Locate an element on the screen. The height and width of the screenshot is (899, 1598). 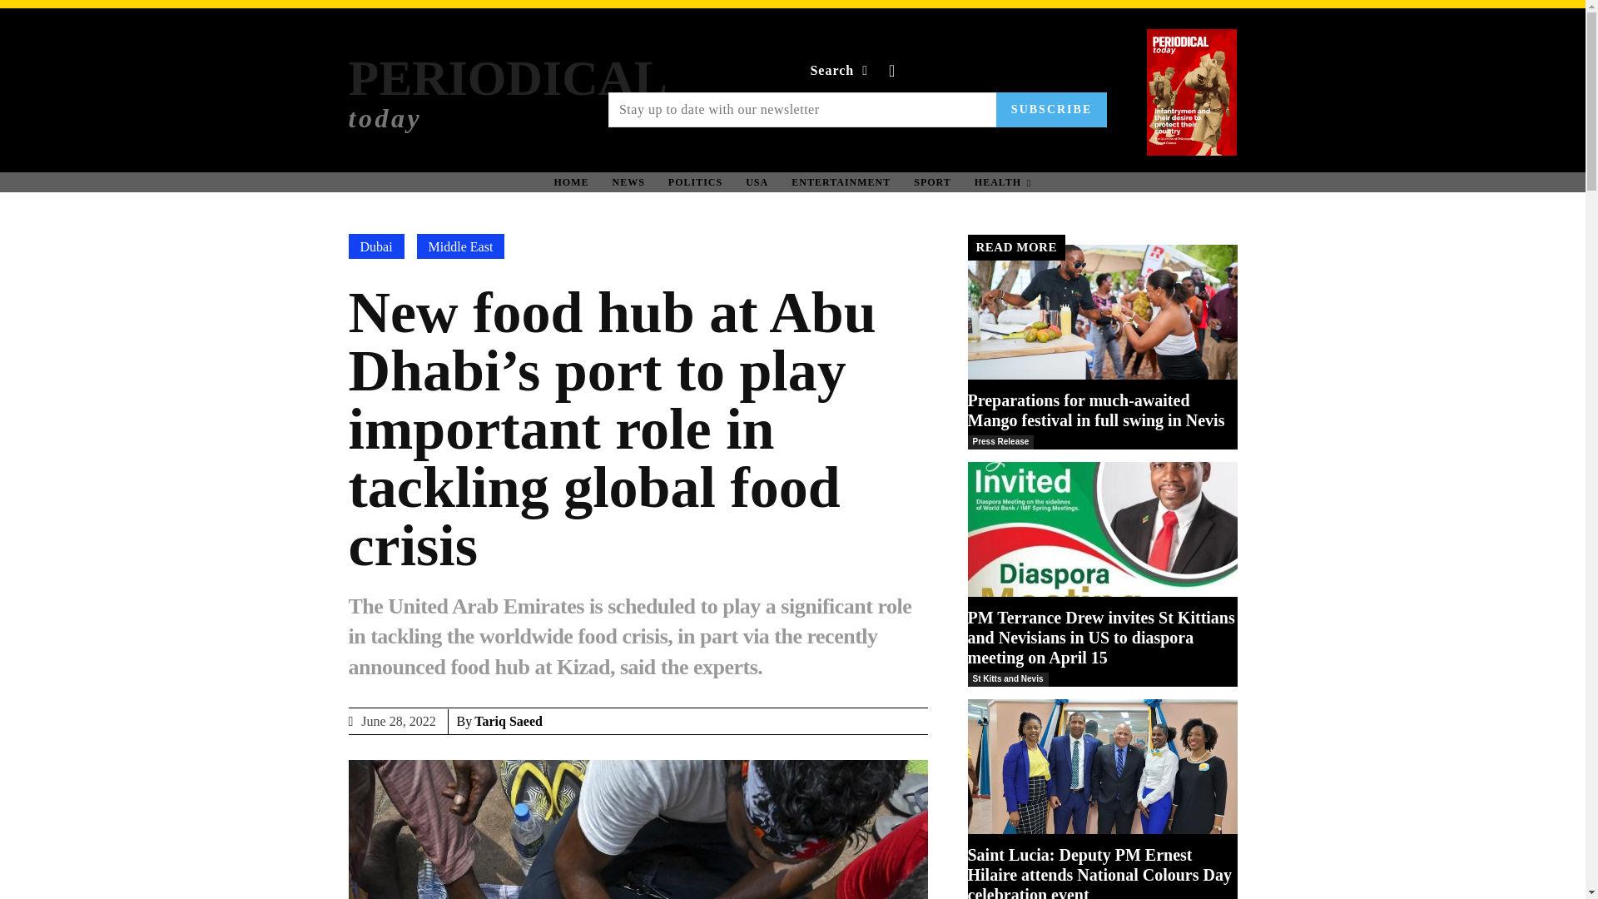
NEWS is located at coordinates (841, 181).